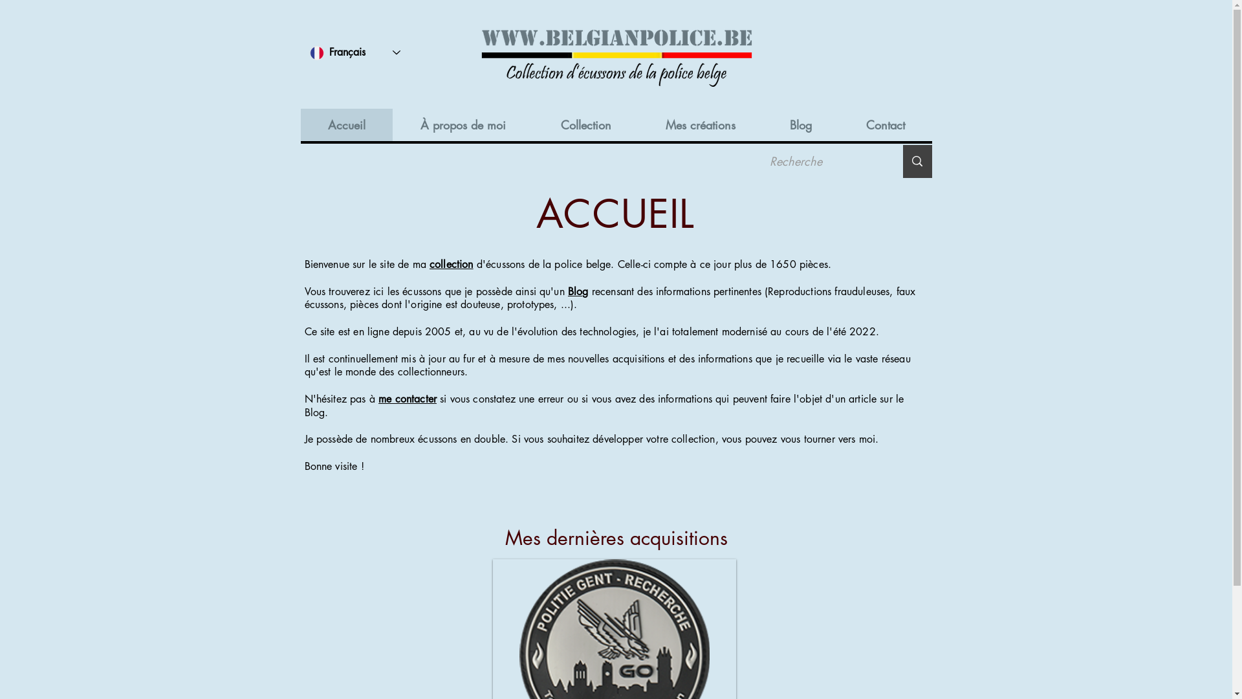 This screenshot has width=1242, height=699. What do you see at coordinates (452, 264) in the screenshot?
I see `collection` at bounding box center [452, 264].